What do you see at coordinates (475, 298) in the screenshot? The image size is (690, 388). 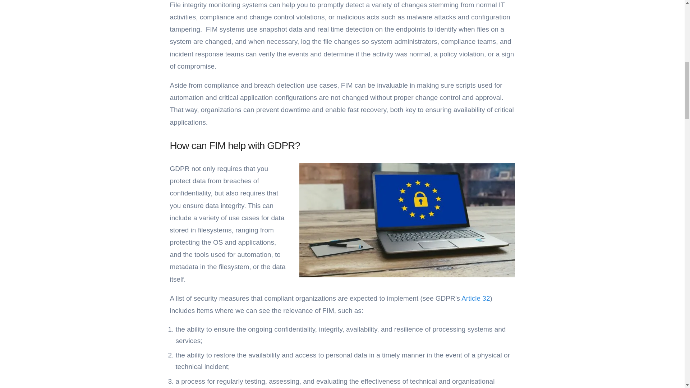 I see `Article 32` at bounding box center [475, 298].